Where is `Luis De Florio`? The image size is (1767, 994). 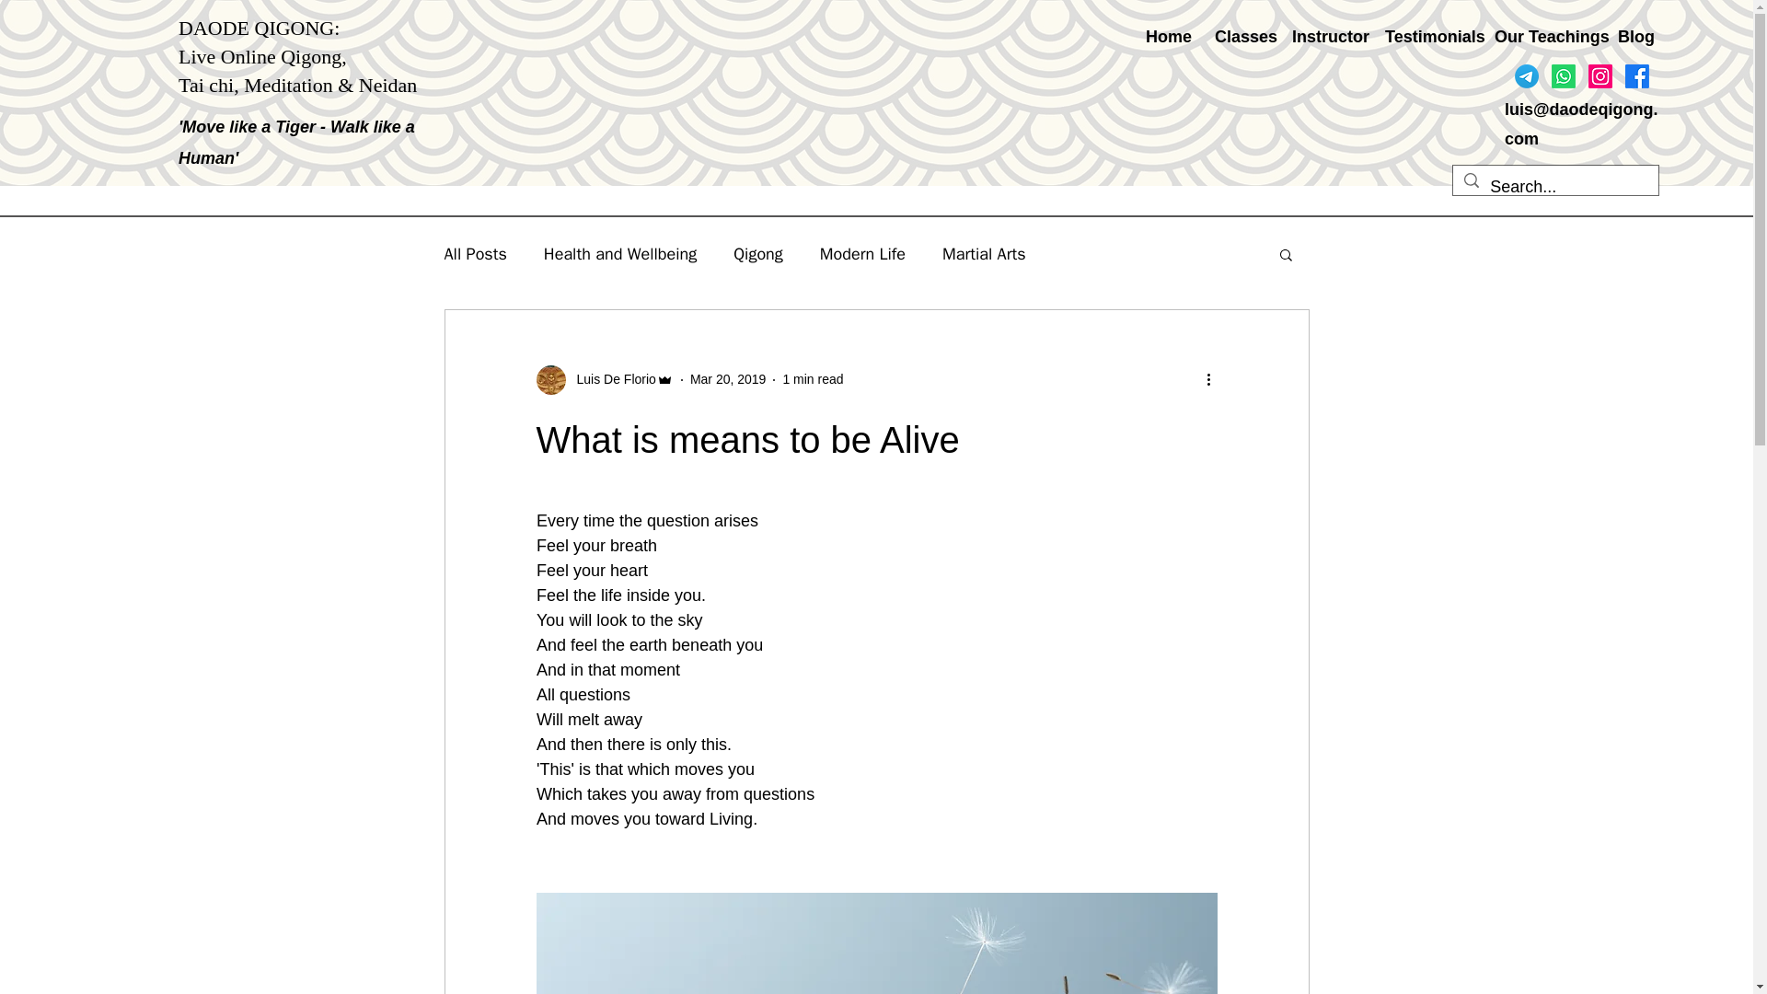
Luis De Florio is located at coordinates (604, 379).